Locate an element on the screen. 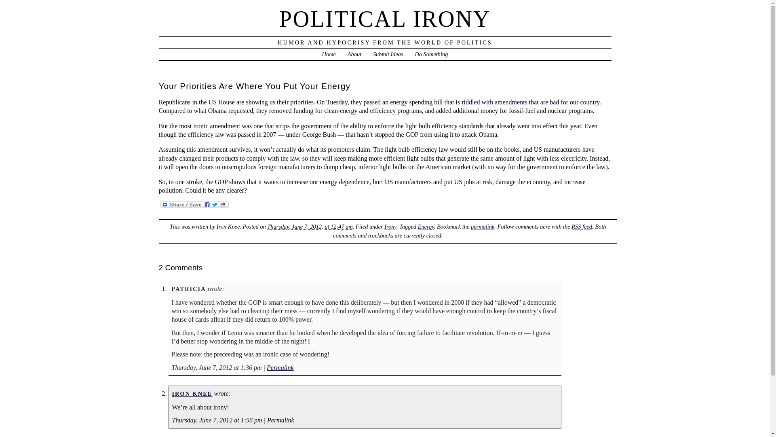 The width and height of the screenshot is (776, 437). RSS feed is located at coordinates (581, 227).